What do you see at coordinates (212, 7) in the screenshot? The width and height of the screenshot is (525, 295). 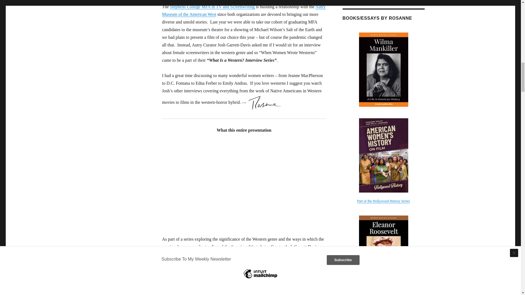 I see `Stephens College MFA in TV and Screenwriting` at bounding box center [212, 7].